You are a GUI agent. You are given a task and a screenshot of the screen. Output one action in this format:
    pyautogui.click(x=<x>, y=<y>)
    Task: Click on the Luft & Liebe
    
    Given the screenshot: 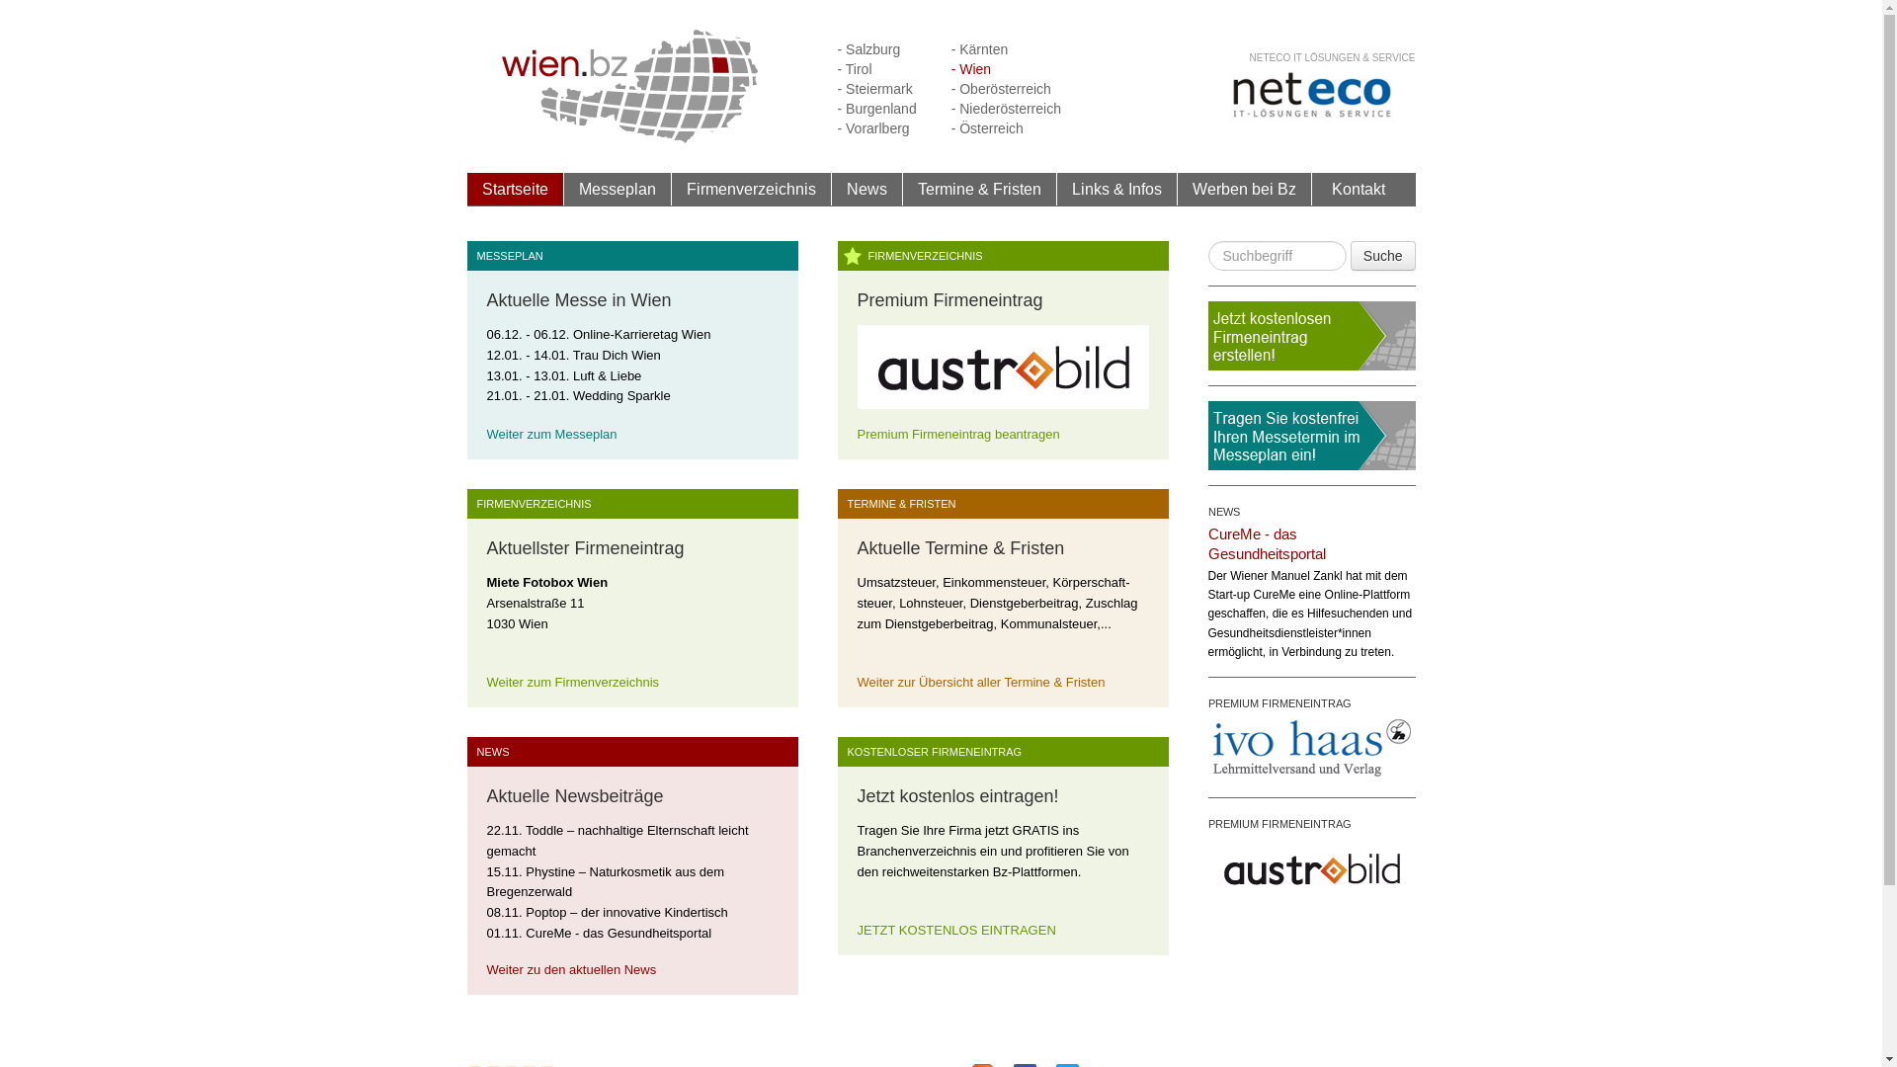 What is the action you would take?
    pyautogui.click(x=607, y=383)
    